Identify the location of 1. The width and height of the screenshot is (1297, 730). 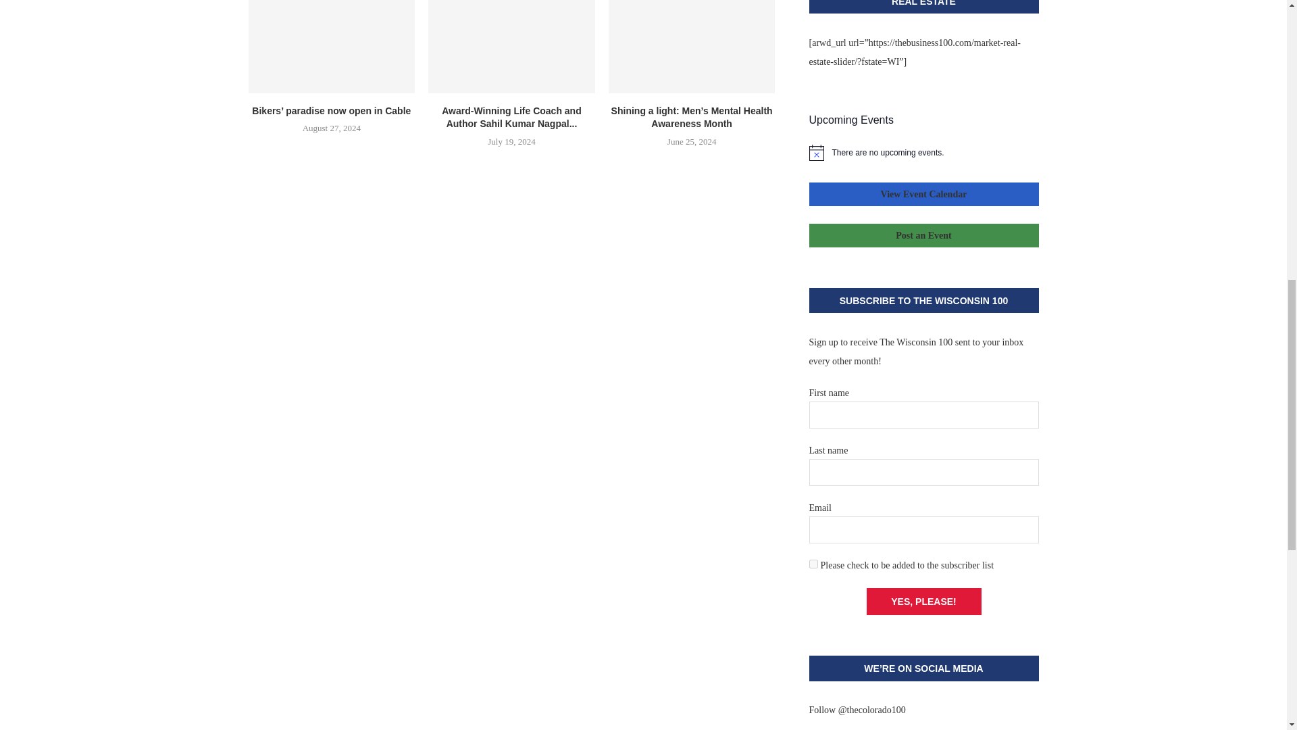
(813, 564).